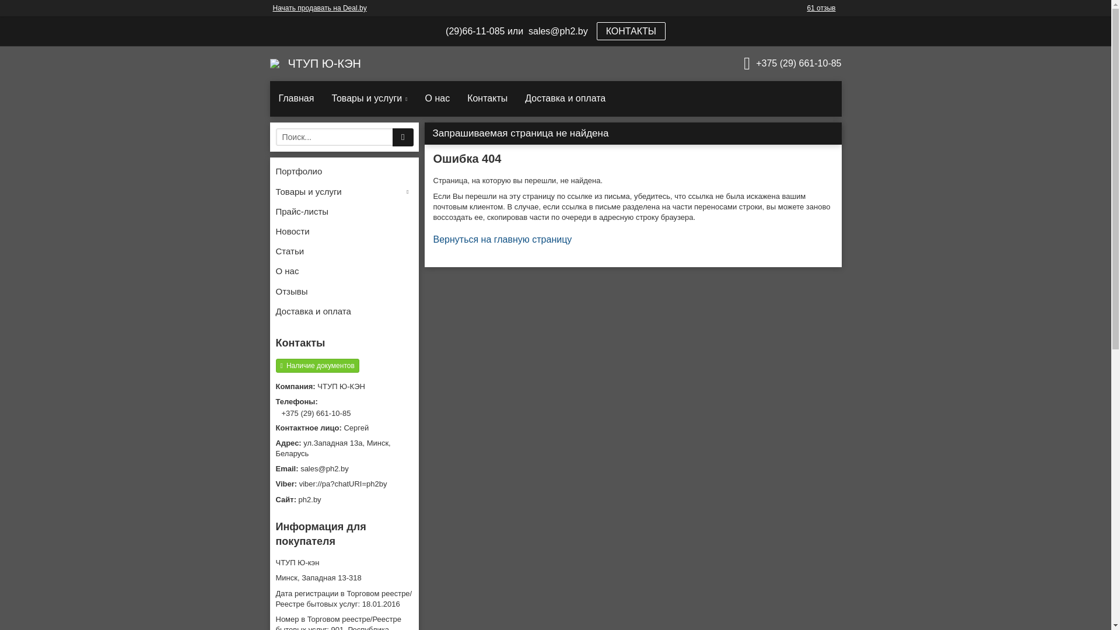  Describe the element at coordinates (344, 469) in the screenshot. I see `sales@ph2.by` at that location.